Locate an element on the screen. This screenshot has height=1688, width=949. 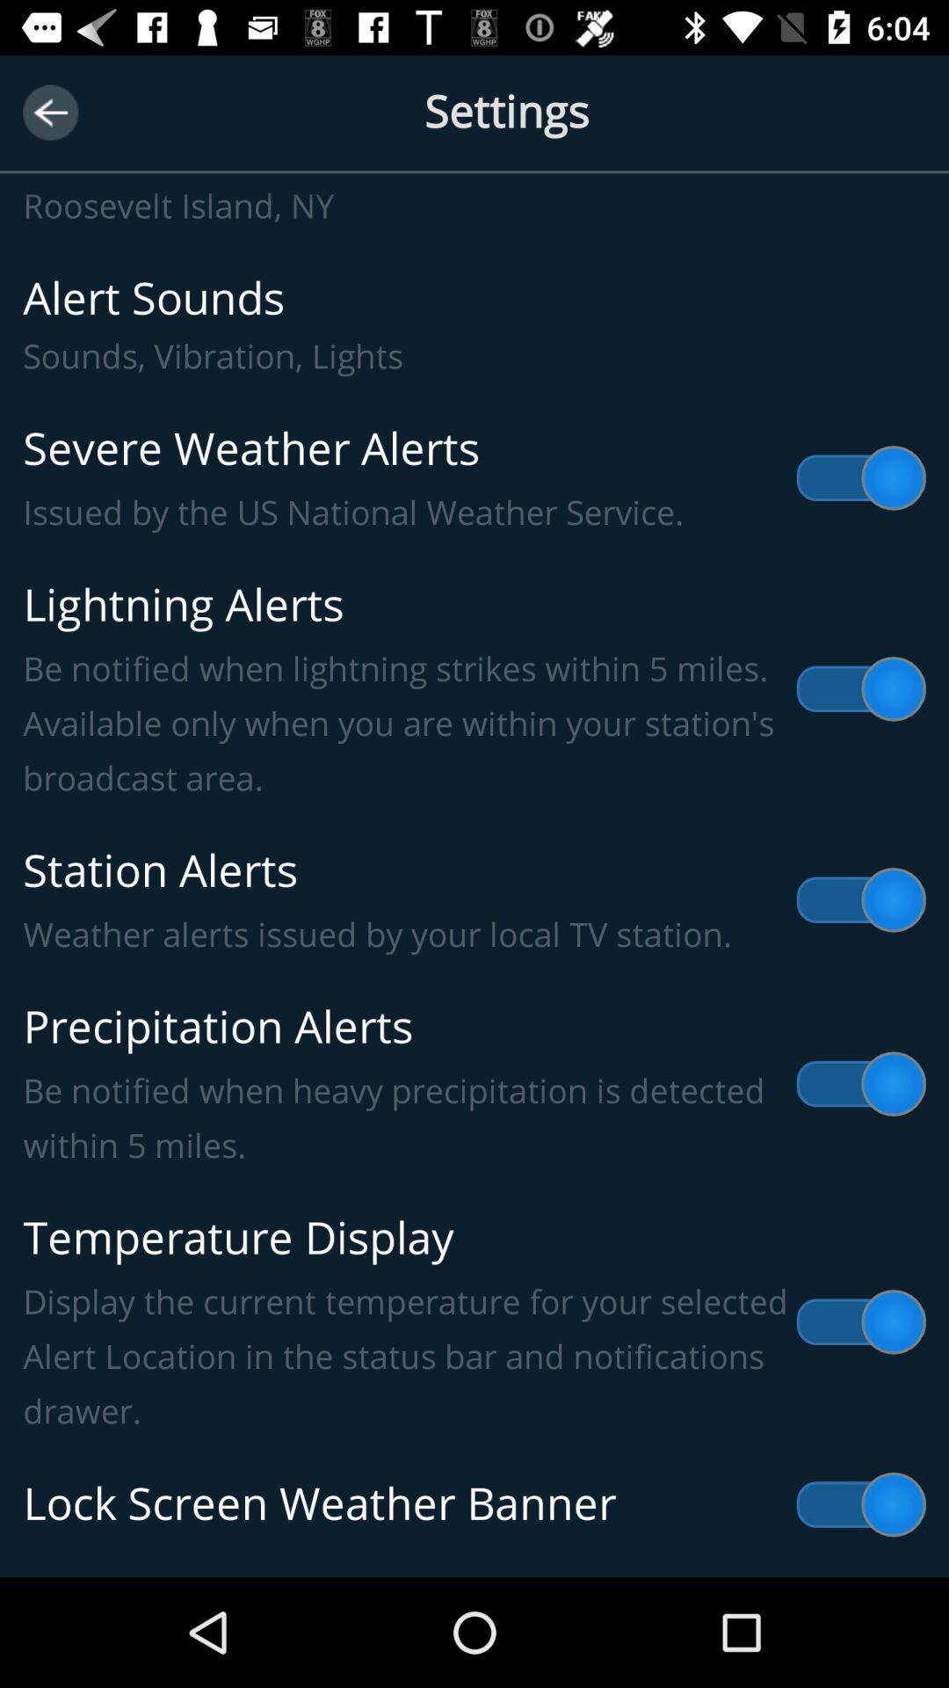
open temperature display display item is located at coordinates (474, 1322).